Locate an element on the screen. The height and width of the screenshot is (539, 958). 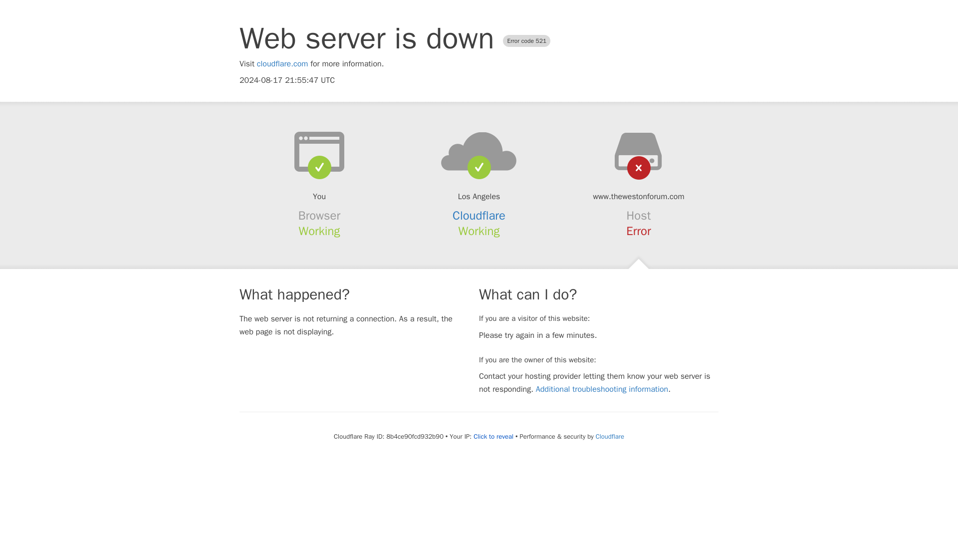
Additional troubleshooting information is located at coordinates (602, 389).